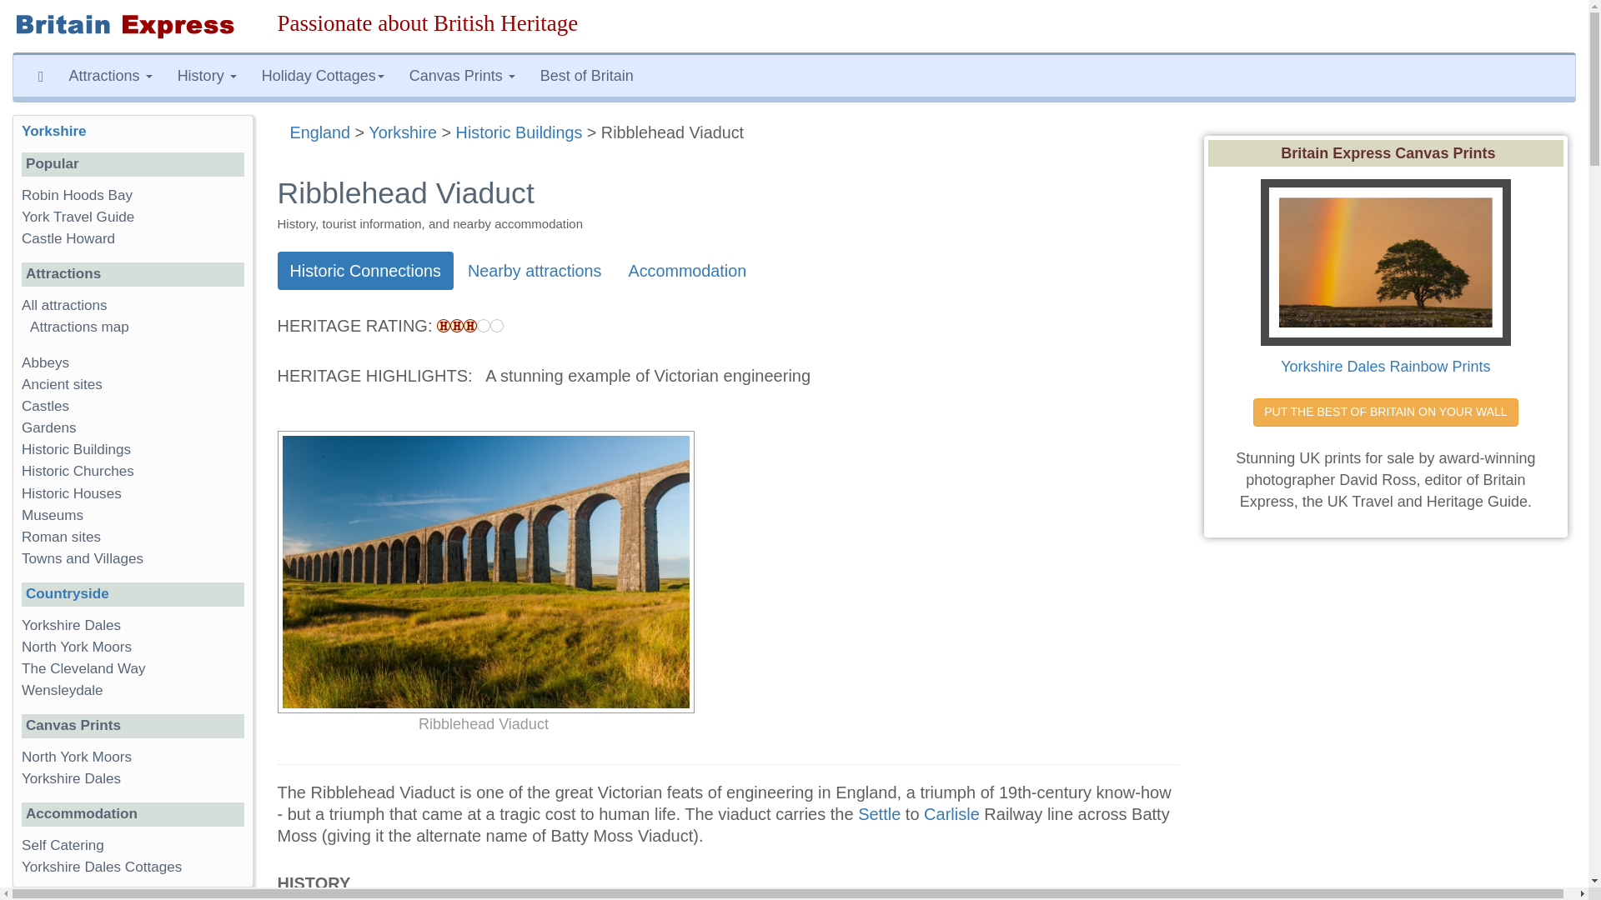 The height and width of the screenshot is (900, 1601). Describe the element at coordinates (320, 132) in the screenshot. I see `England` at that location.